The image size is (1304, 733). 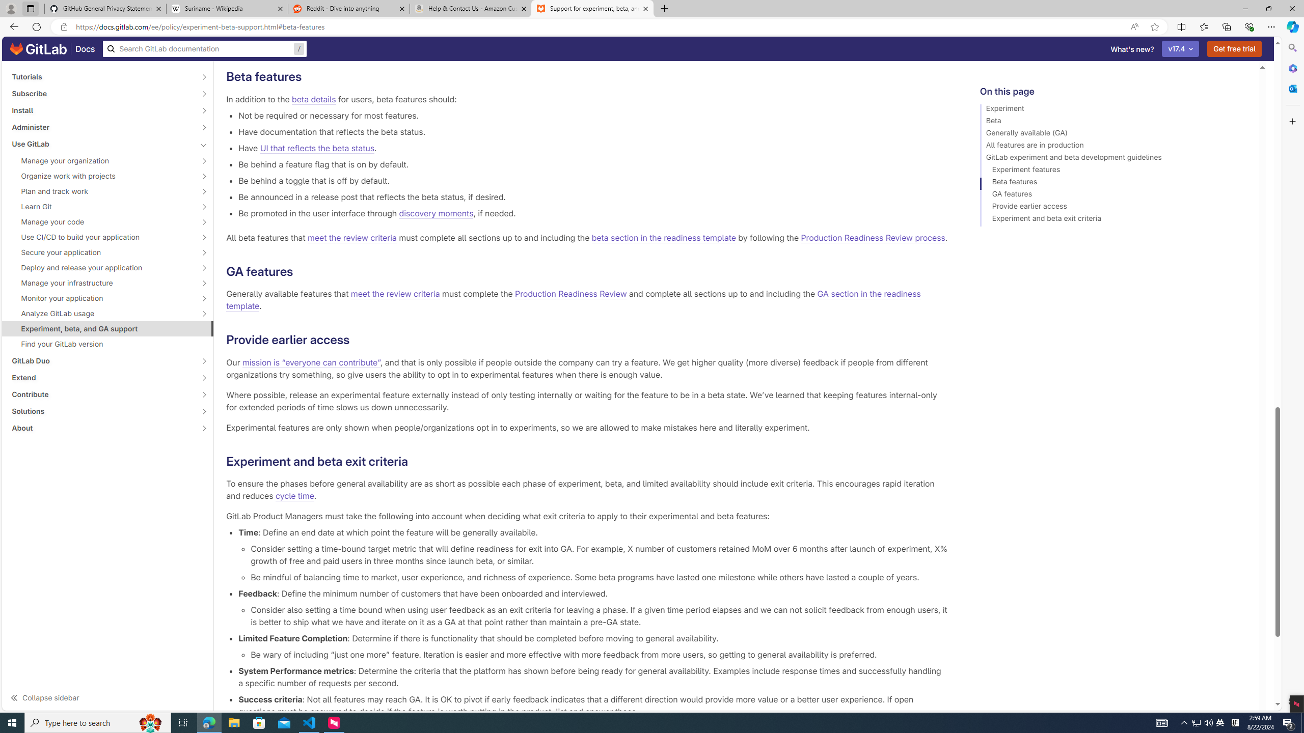 What do you see at coordinates (1115, 134) in the screenshot?
I see `Generally available (GA)` at bounding box center [1115, 134].